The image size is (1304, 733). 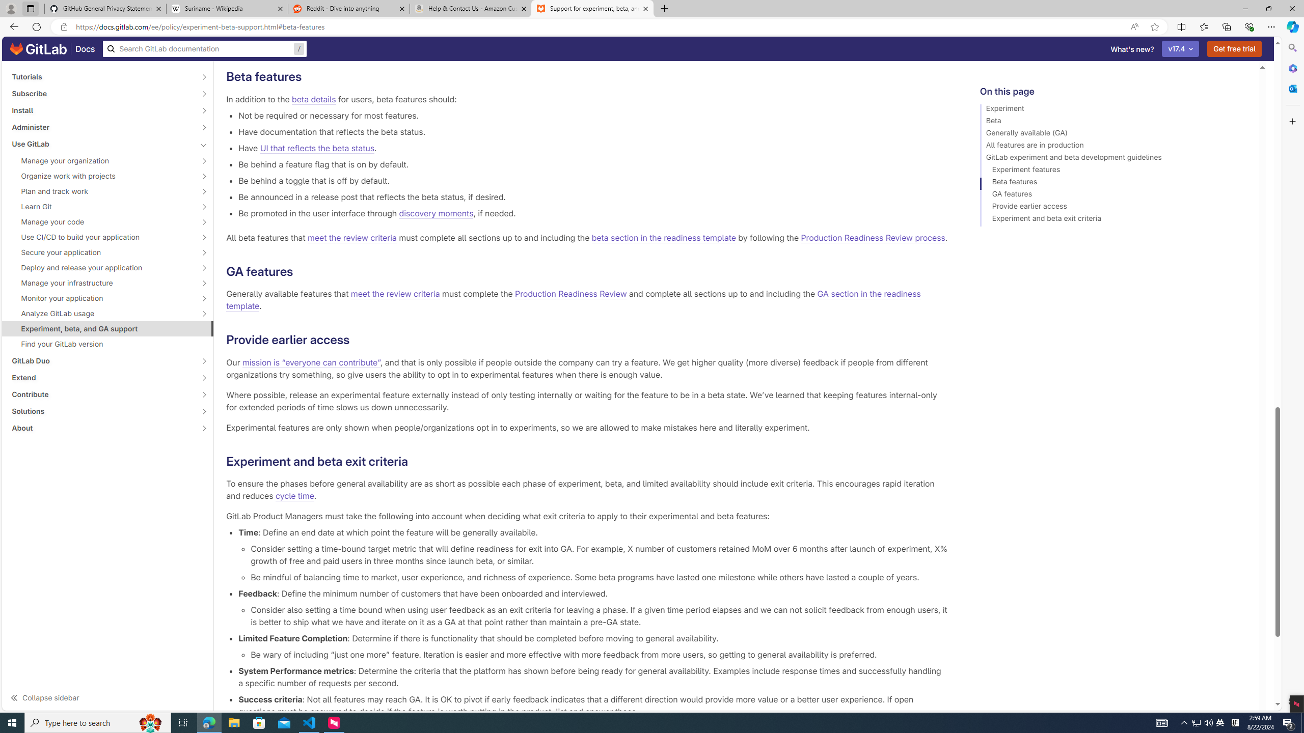 What do you see at coordinates (1115, 134) in the screenshot?
I see `Generally available (GA)` at bounding box center [1115, 134].